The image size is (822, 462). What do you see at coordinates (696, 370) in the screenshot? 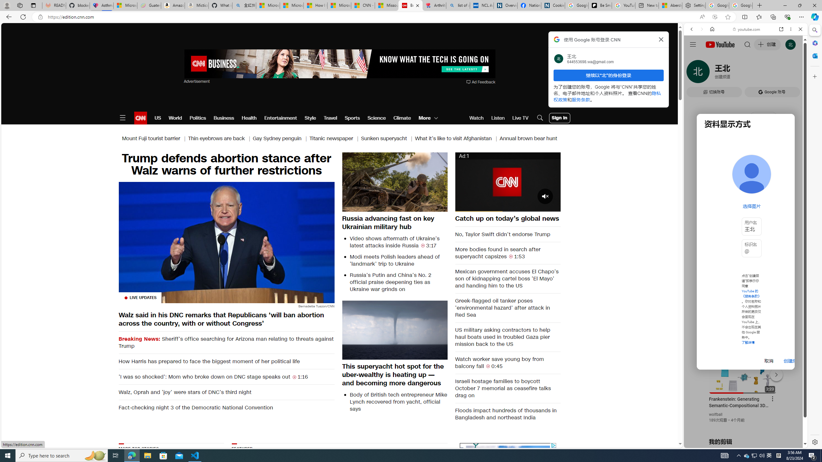
I see `Global web icon` at bounding box center [696, 370].